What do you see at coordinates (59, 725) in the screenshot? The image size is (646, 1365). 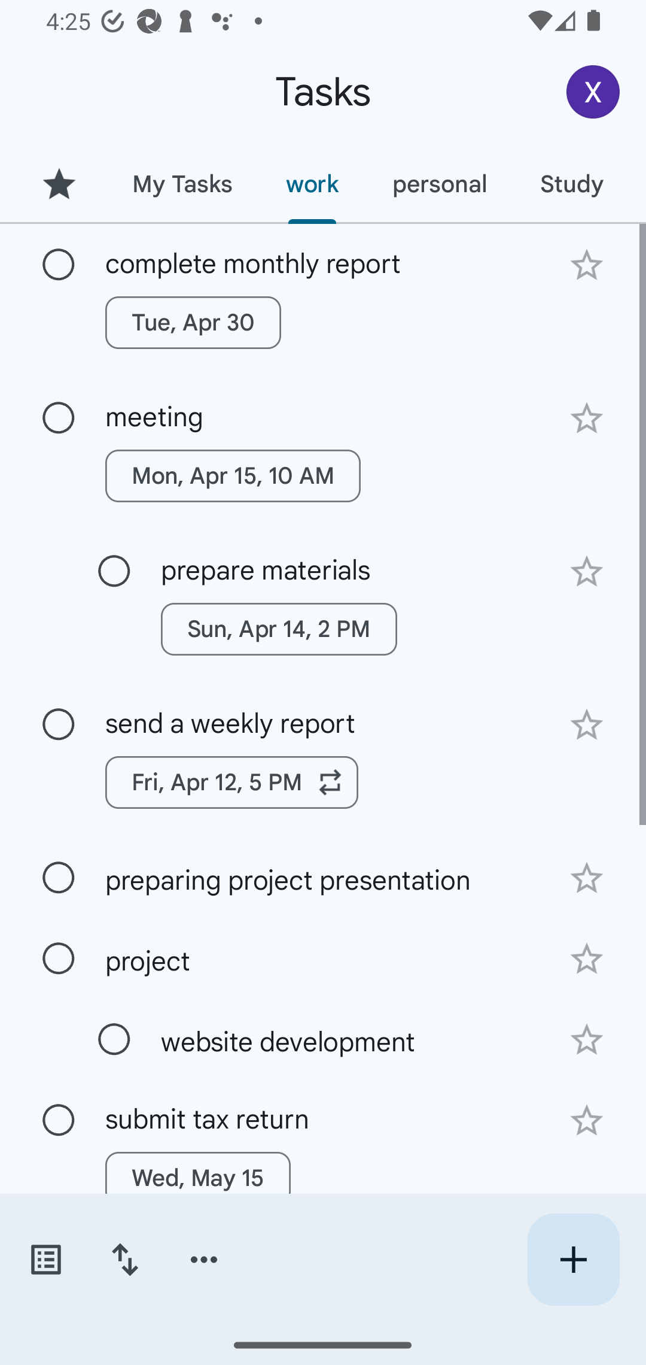 I see `Mark as complete` at bounding box center [59, 725].